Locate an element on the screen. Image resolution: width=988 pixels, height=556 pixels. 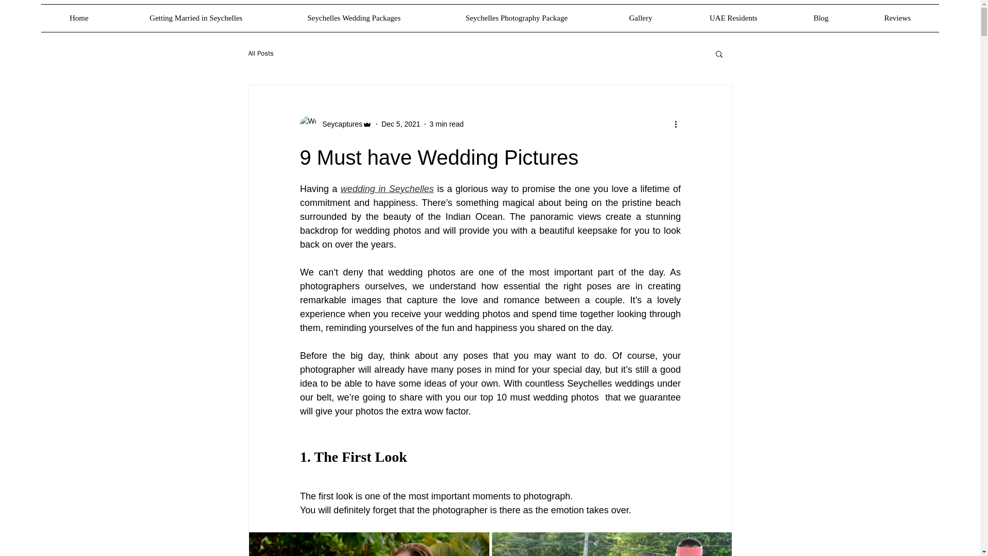
Seycaptures is located at coordinates (336, 124).